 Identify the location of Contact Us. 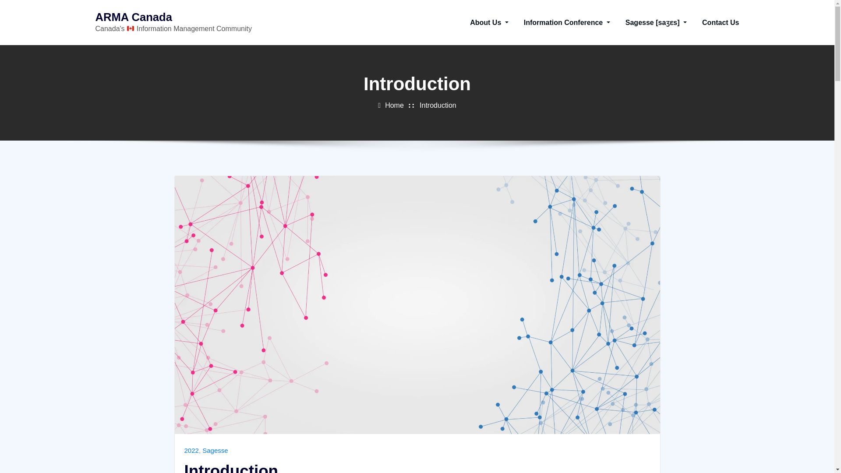
(721, 22).